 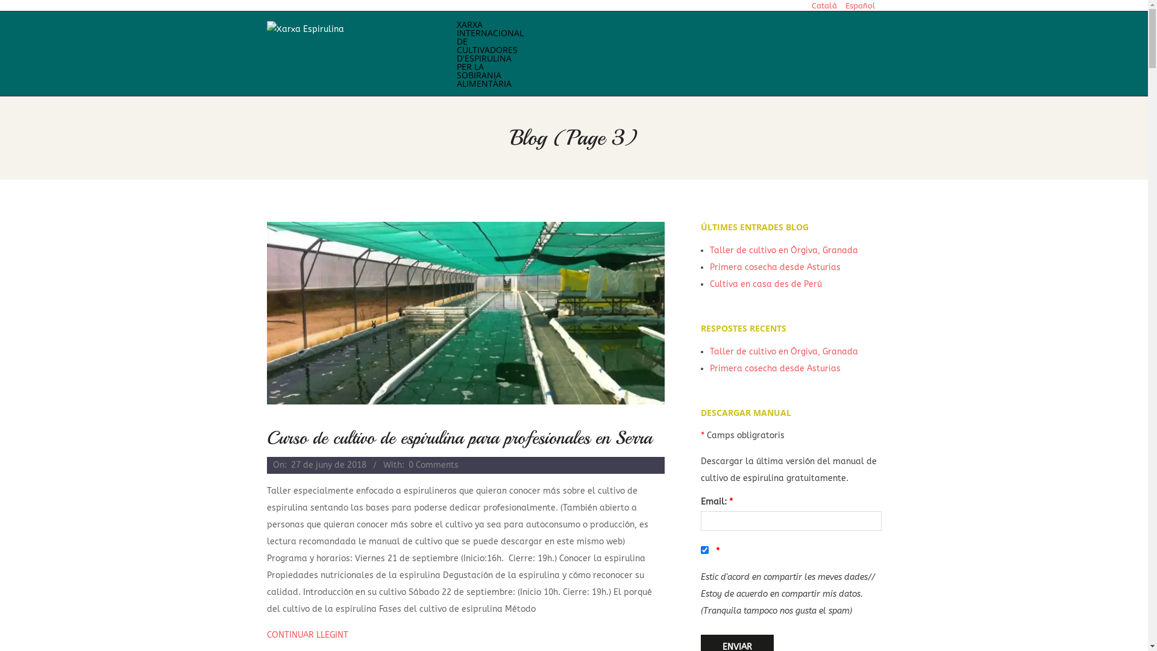 I want to click on Primera cosecha desde Asturias, so click(x=775, y=369).